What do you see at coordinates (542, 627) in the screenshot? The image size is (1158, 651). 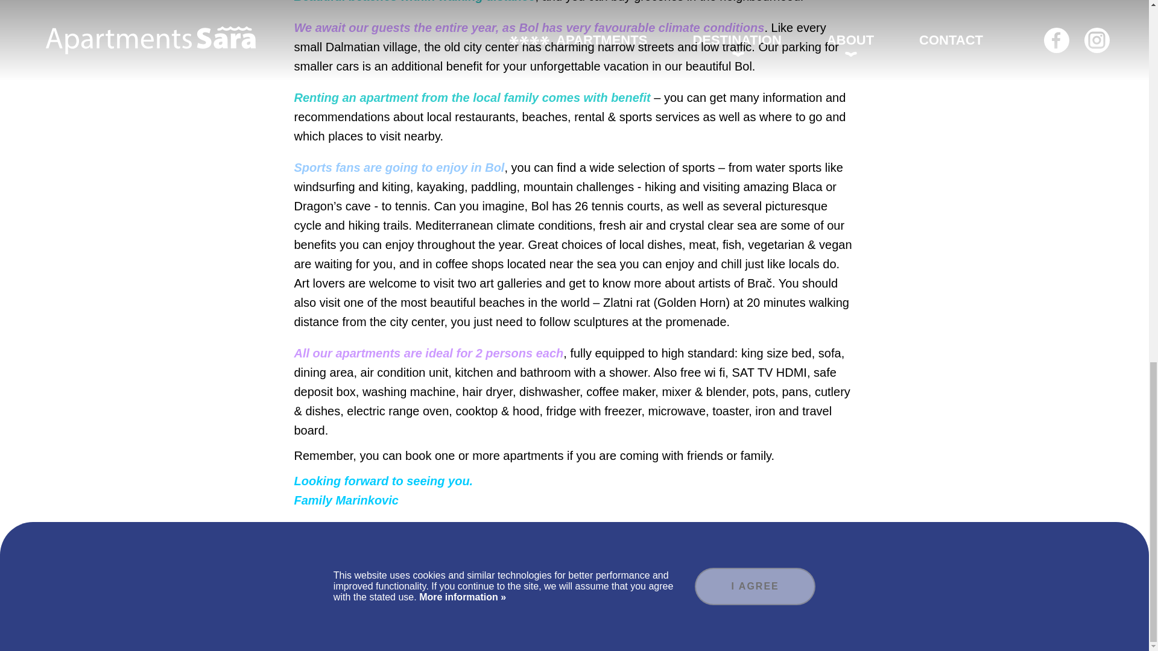 I see `Terms of use` at bounding box center [542, 627].